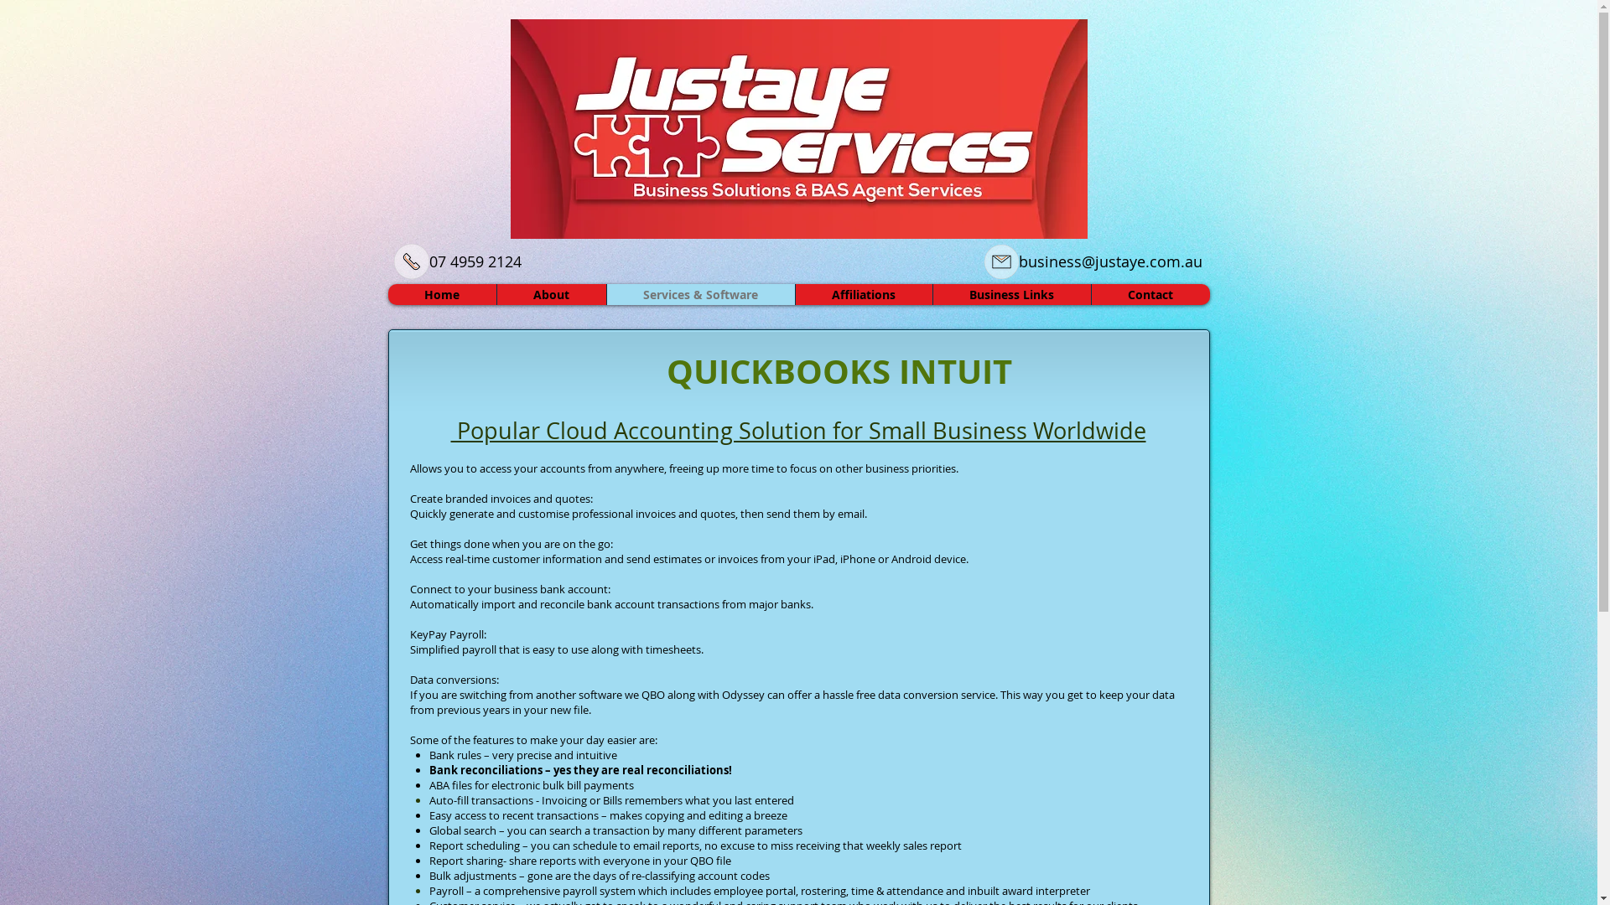 This screenshot has height=905, width=1610. Describe the element at coordinates (1110, 261) in the screenshot. I see `business@justaye.com.au` at that location.